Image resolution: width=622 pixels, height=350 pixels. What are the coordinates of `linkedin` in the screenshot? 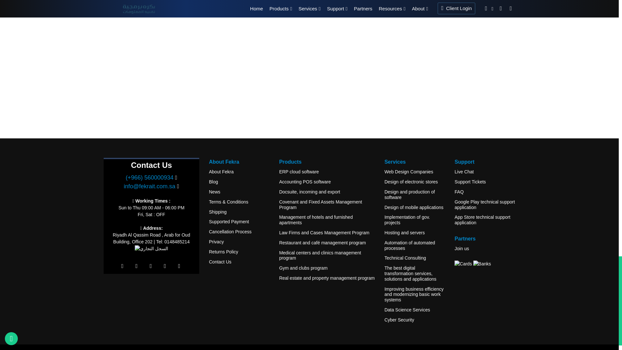 It's located at (151, 266).